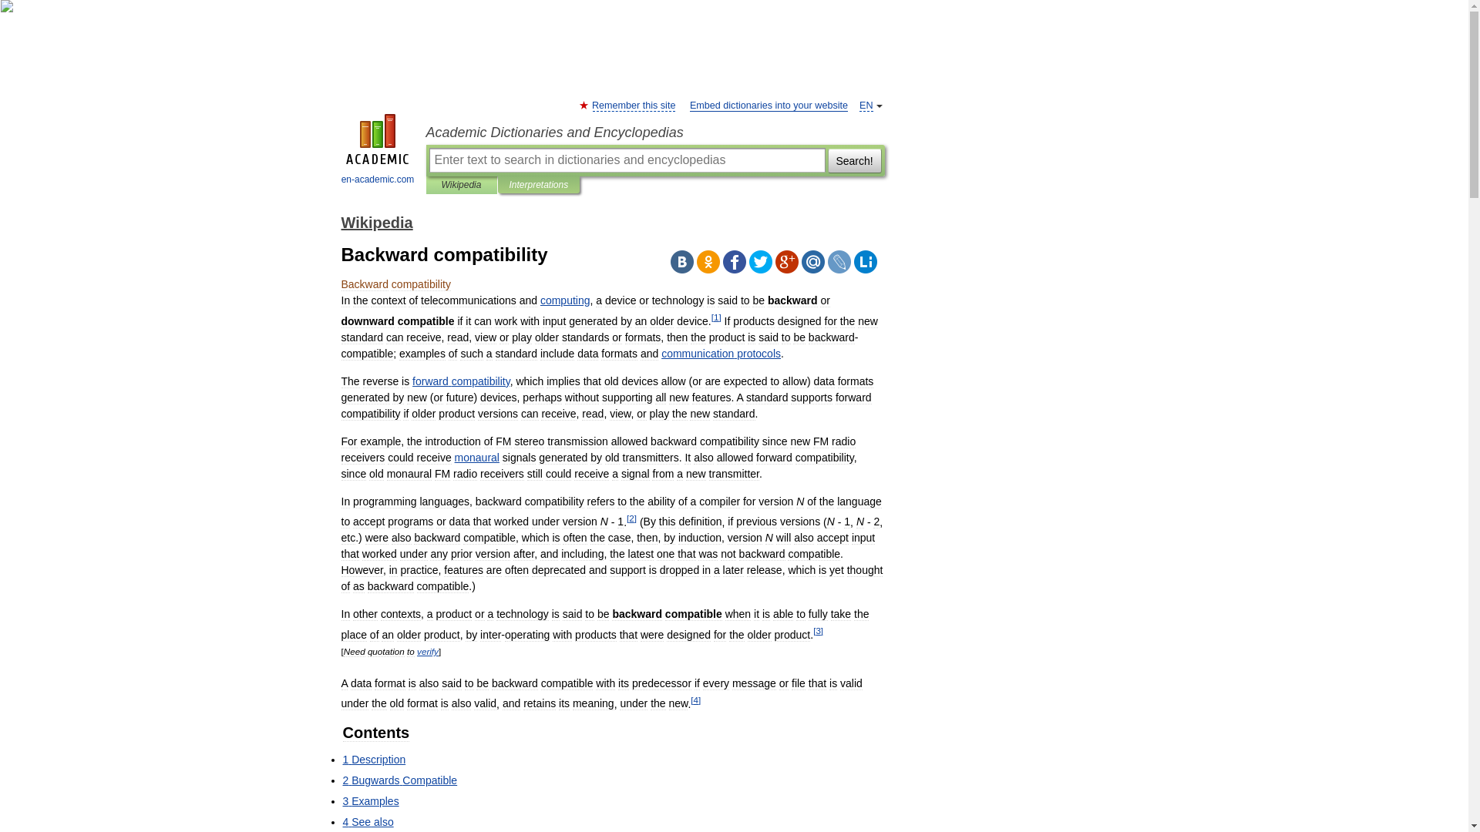 This screenshot has width=1480, height=832. I want to click on verify, so click(427, 652).